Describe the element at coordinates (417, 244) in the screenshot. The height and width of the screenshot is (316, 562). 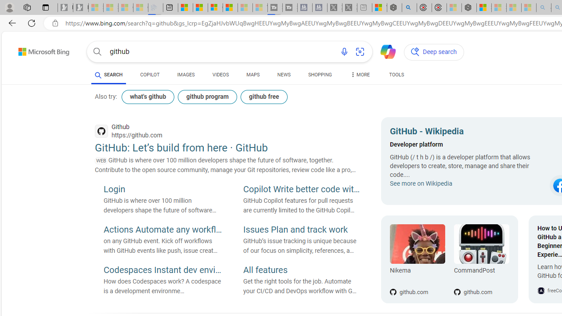
I see `Nikema` at that location.